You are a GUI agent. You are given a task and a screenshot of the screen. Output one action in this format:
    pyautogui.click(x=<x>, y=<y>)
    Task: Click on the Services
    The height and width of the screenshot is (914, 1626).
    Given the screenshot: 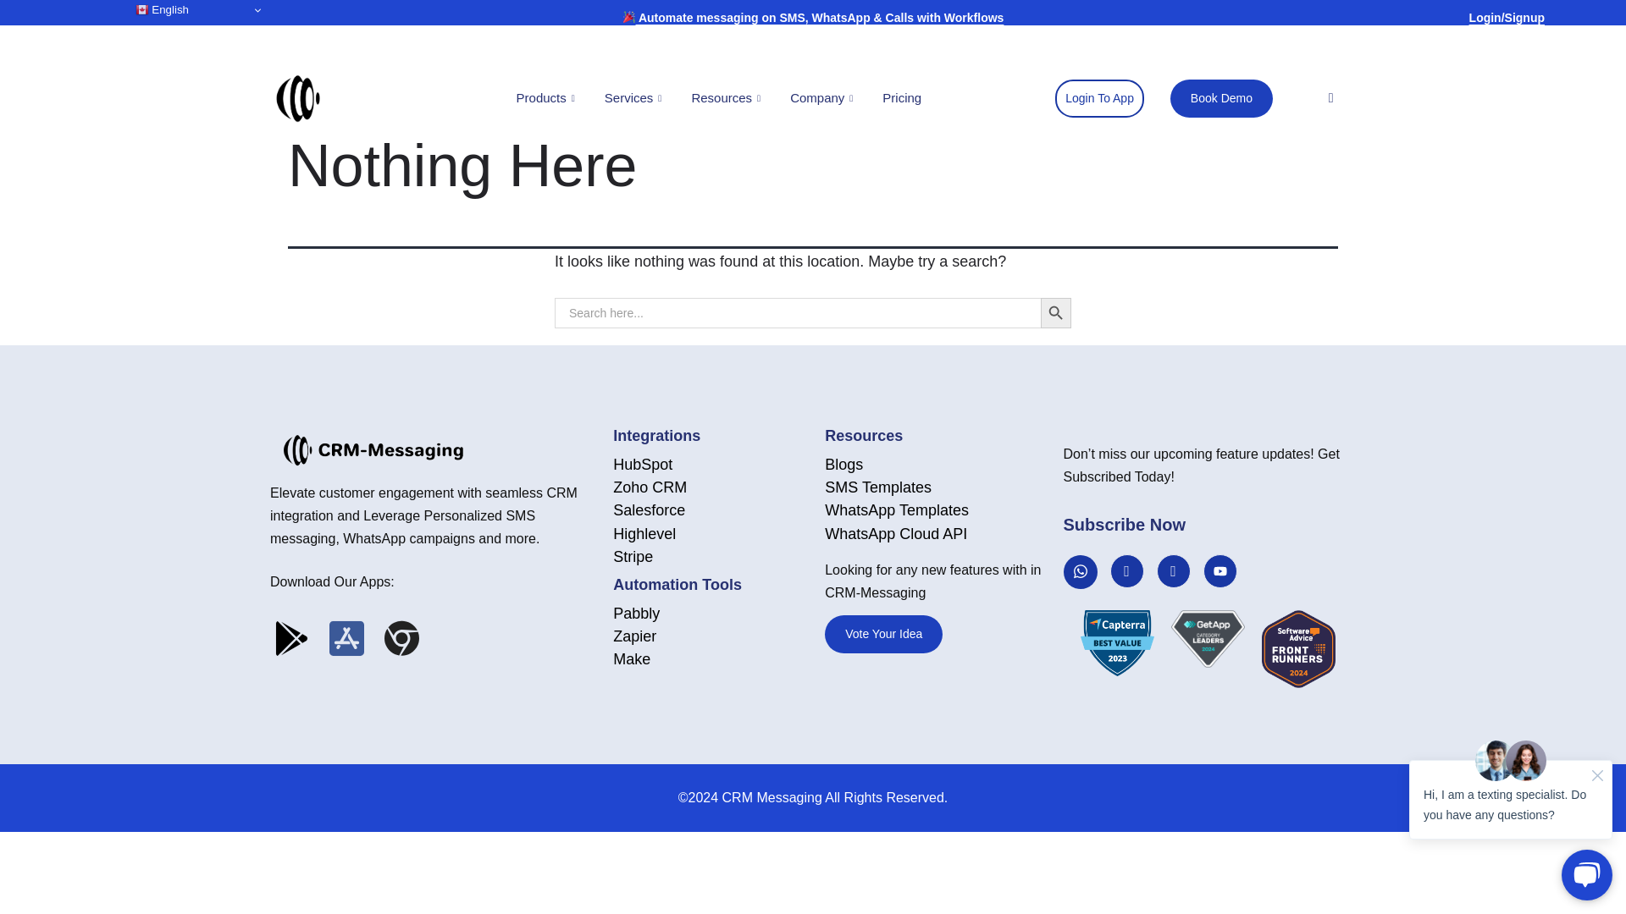 What is the action you would take?
    pyautogui.click(x=635, y=98)
    